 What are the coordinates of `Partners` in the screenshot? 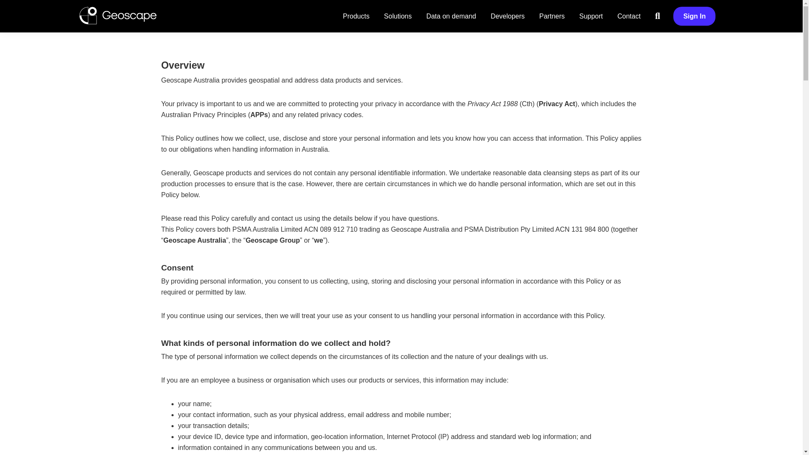 It's located at (552, 16).